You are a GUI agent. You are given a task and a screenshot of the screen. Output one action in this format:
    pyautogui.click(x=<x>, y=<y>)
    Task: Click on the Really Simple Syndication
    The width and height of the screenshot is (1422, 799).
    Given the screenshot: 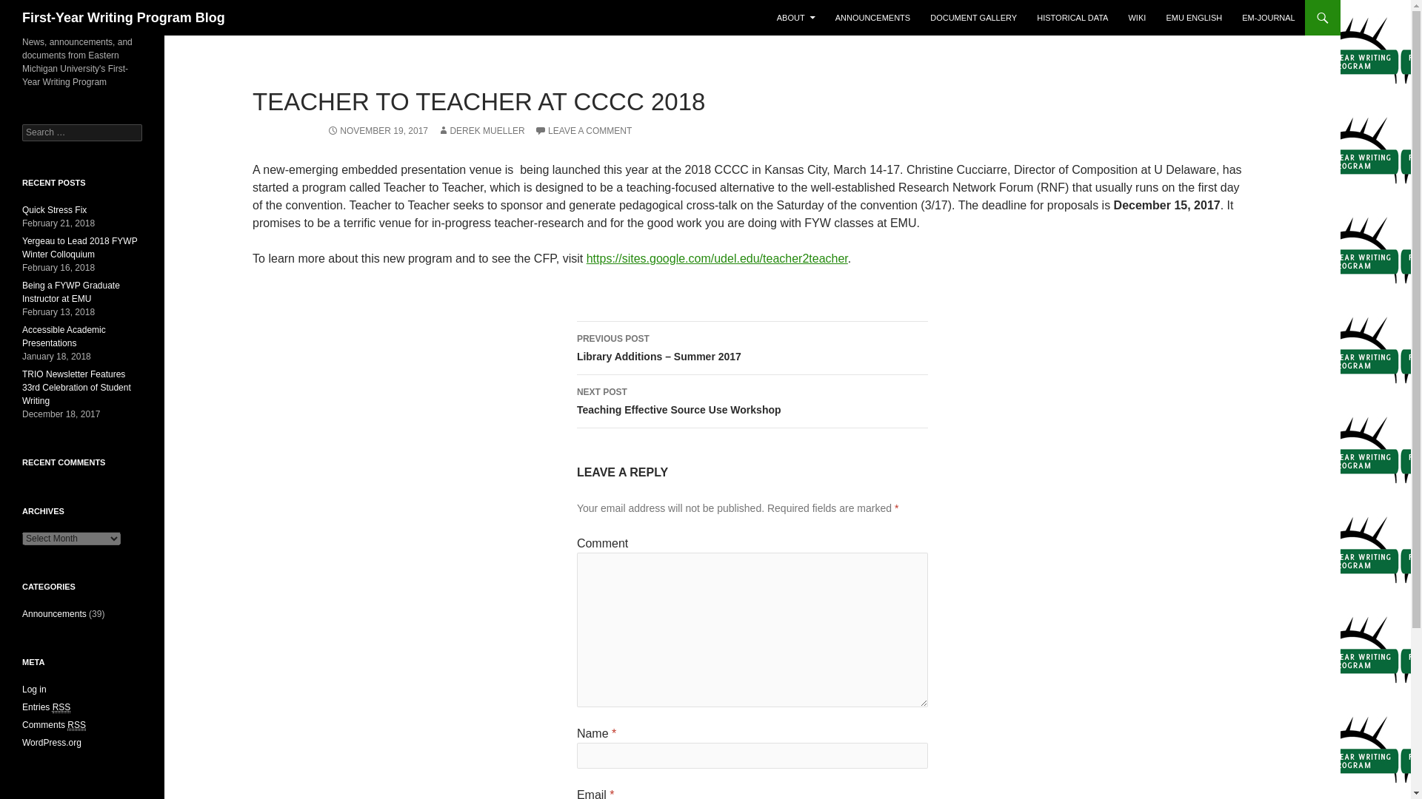 What is the action you would take?
    pyautogui.click(x=62, y=707)
    